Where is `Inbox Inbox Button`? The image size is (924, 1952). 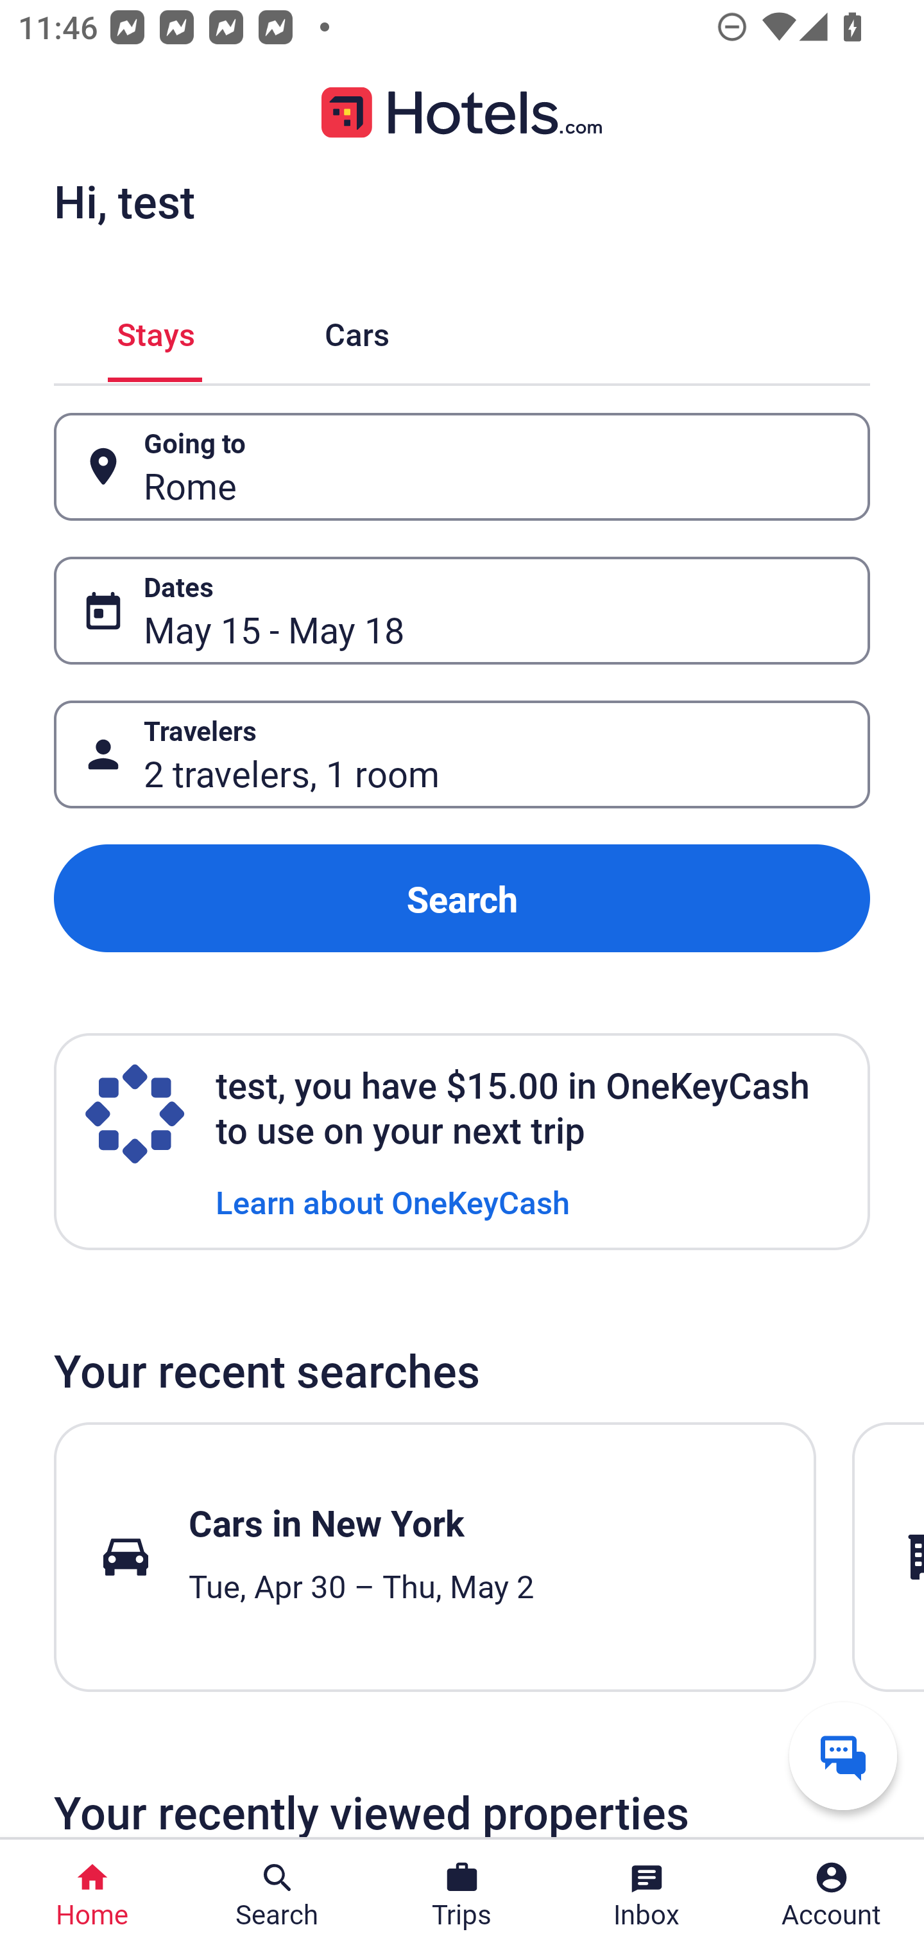
Inbox Inbox Button is located at coordinates (647, 1895).